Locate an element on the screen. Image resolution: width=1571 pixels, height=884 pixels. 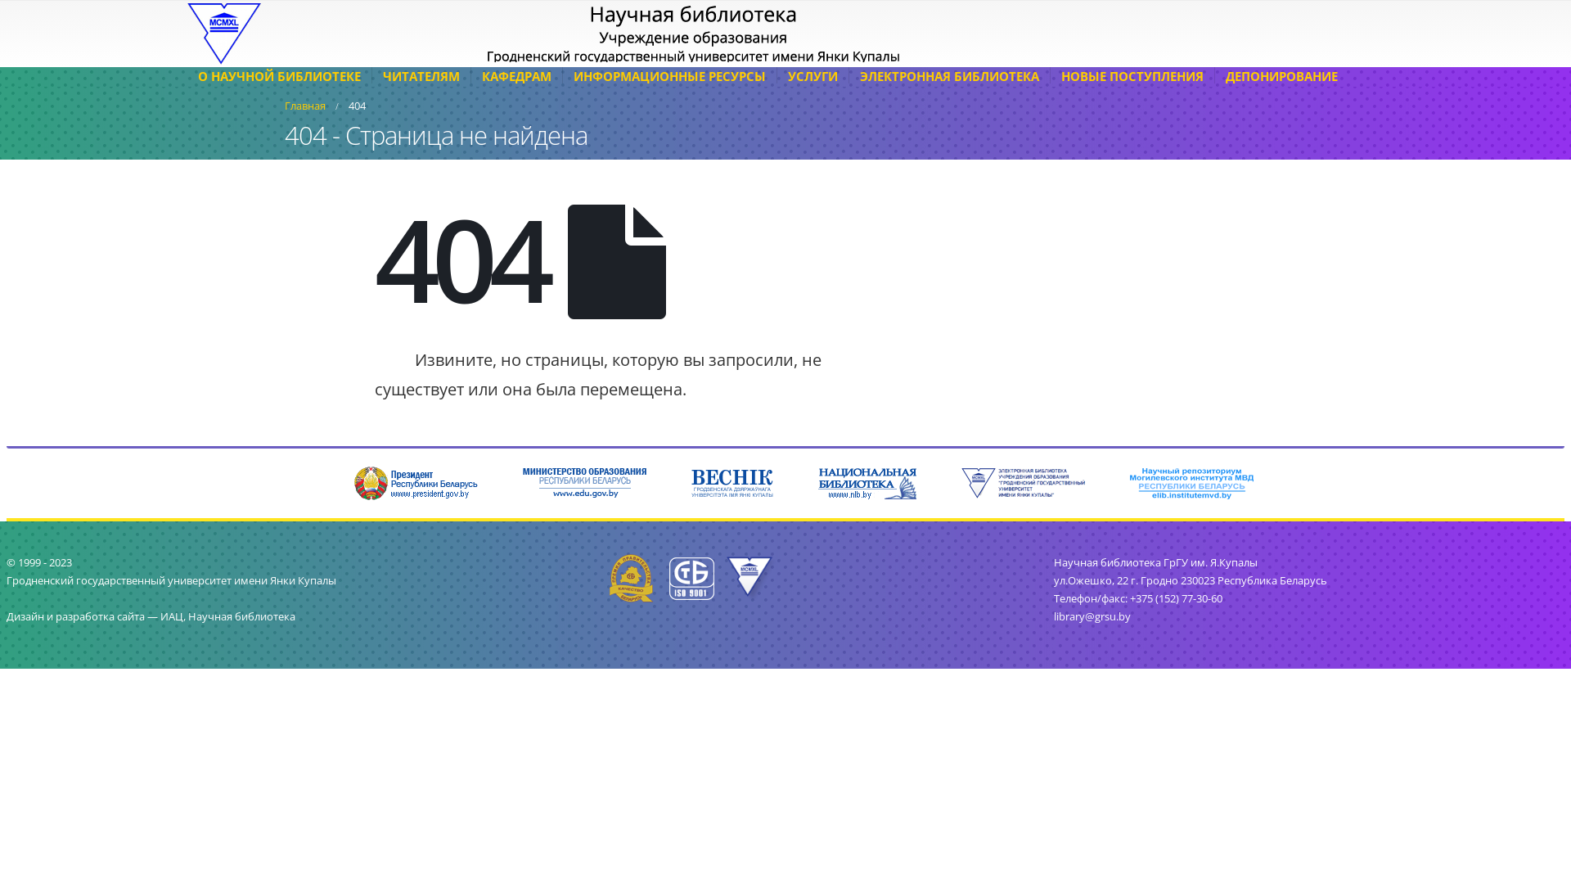
library@grsu.by is located at coordinates (1092, 617).